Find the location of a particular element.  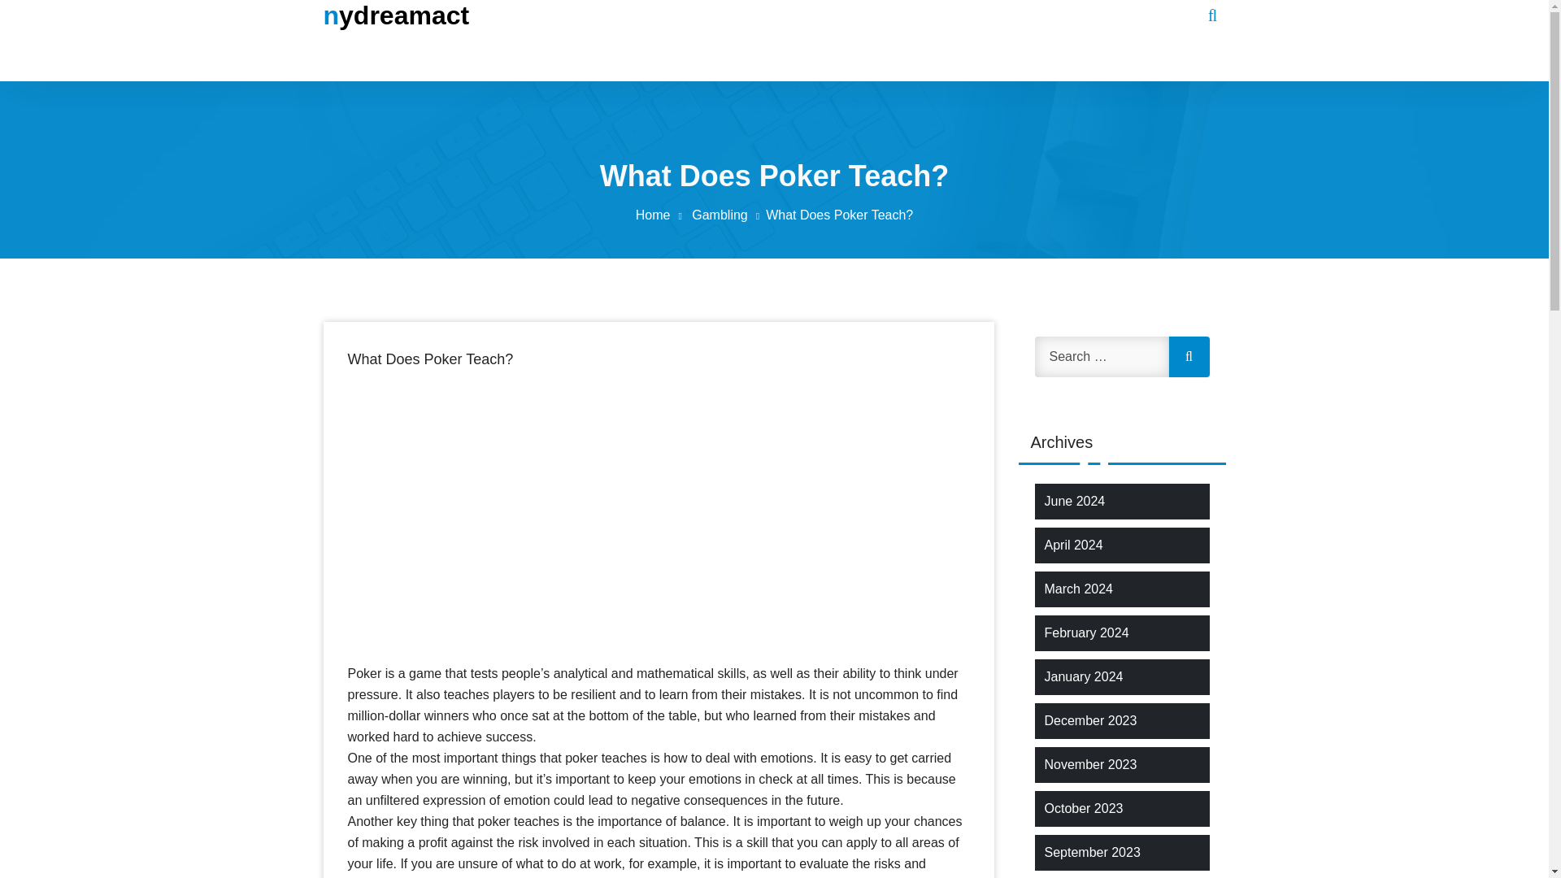

October 2023 is located at coordinates (1083, 808).